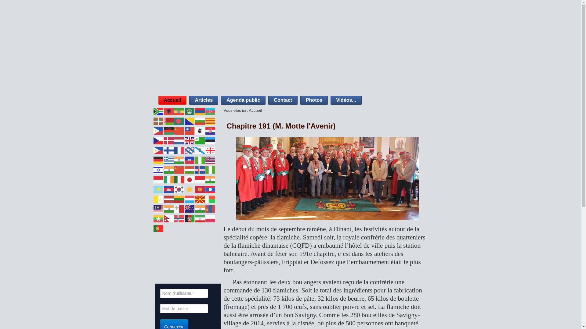  Describe the element at coordinates (158, 111) in the screenshot. I see `Afrikaans` at that location.